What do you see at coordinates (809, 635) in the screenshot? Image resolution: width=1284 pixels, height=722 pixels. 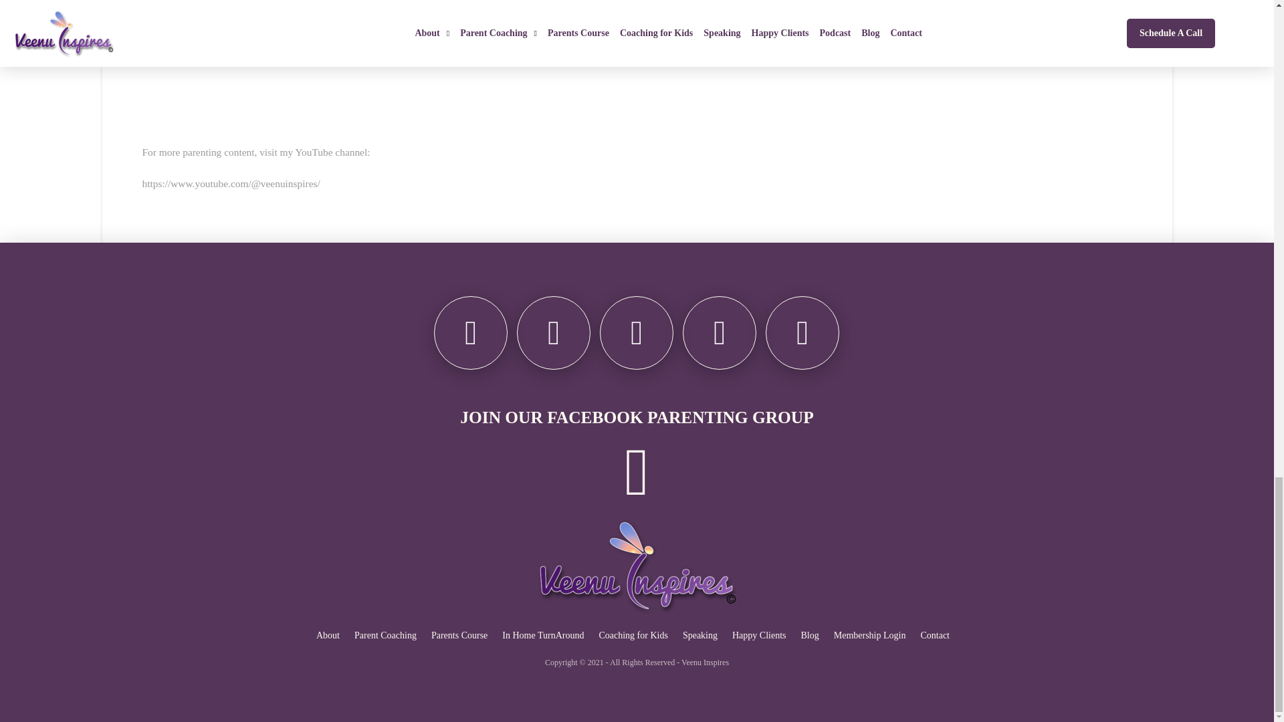 I see `Blog` at bounding box center [809, 635].